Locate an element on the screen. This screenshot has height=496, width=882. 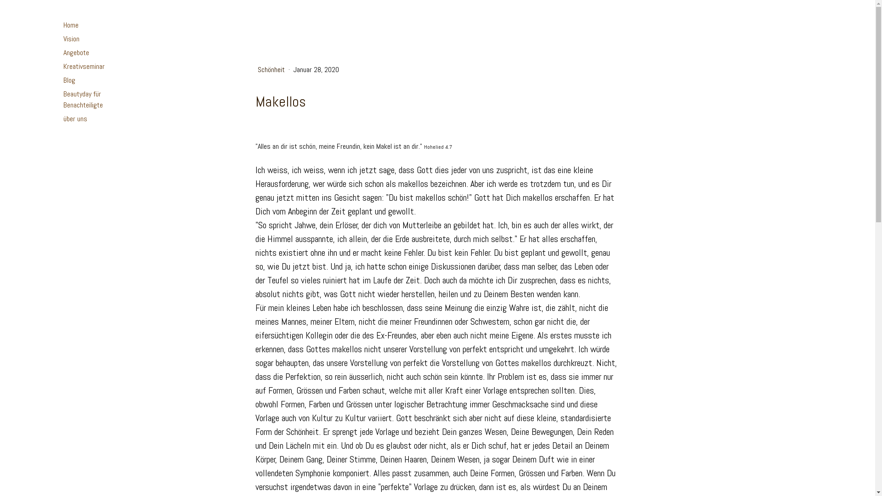
Blog is located at coordinates (90, 80).